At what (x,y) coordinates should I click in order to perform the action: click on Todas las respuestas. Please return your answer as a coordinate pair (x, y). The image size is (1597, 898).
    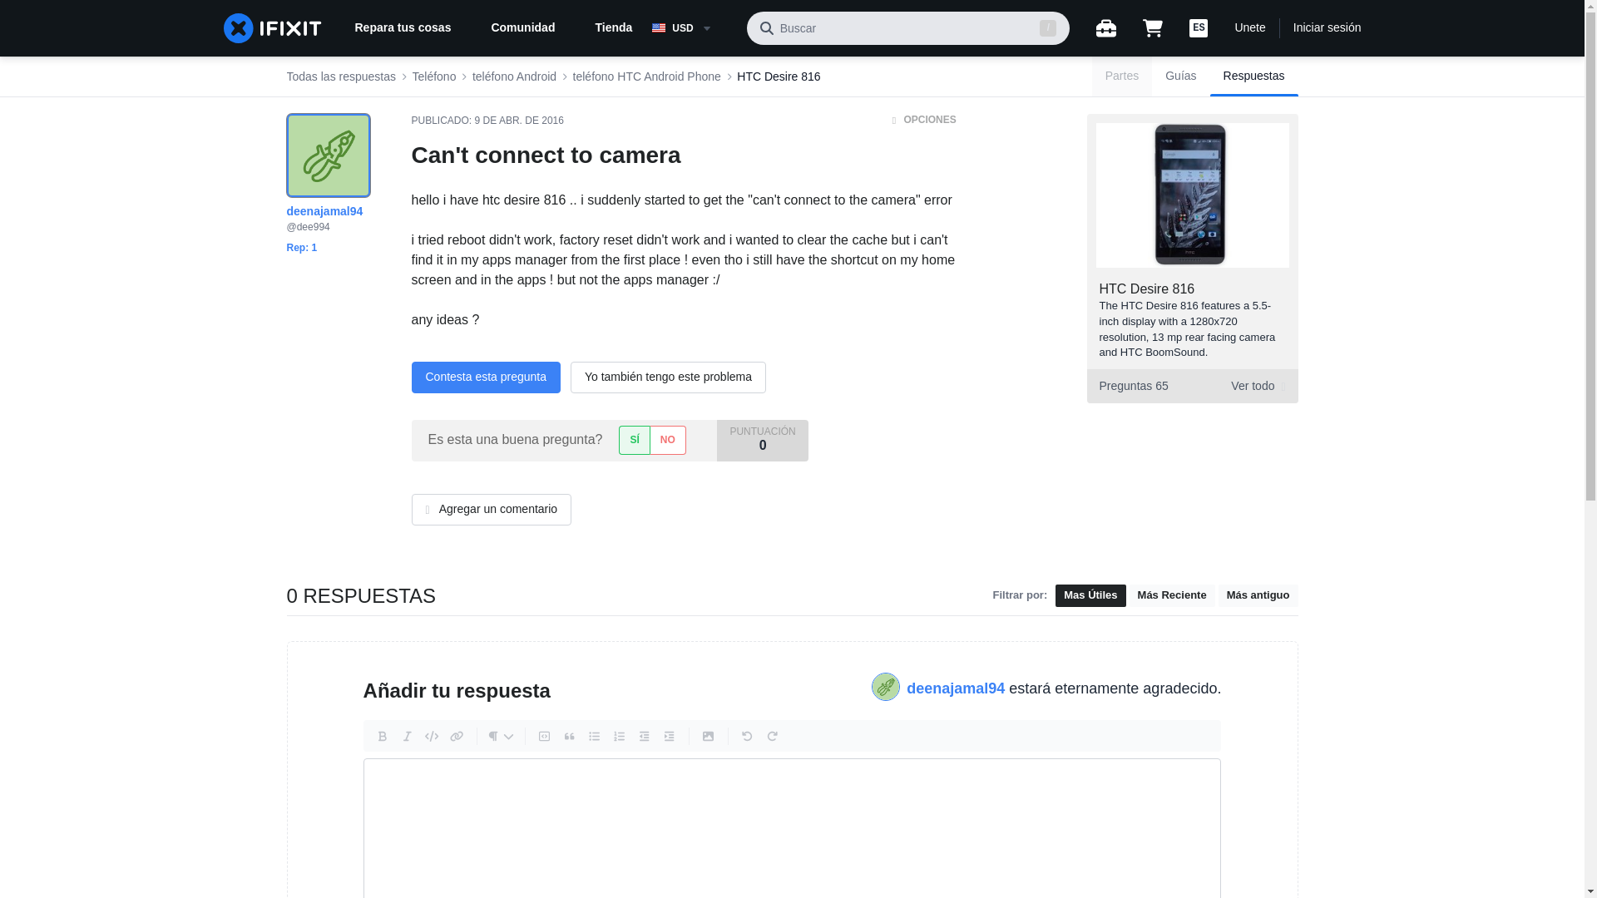
    Looking at the image, I should click on (341, 76).